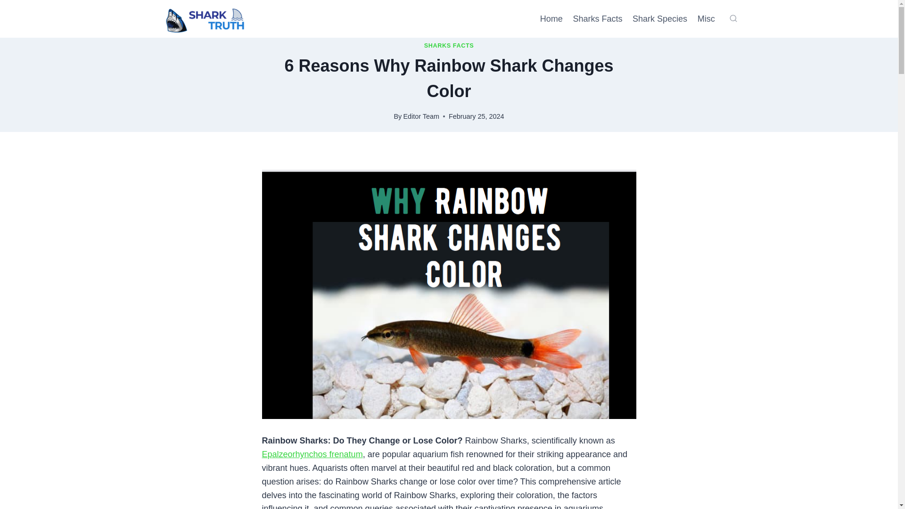  What do you see at coordinates (706, 19) in the screenshot?
I see `Misc` at bounding box center [706, 19].